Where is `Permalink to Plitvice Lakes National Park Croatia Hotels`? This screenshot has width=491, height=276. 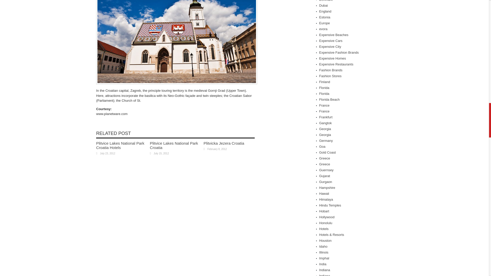
Permalink to Plitvice Lakes National Park Croatia Hotels is located at coordinates (120, 145).